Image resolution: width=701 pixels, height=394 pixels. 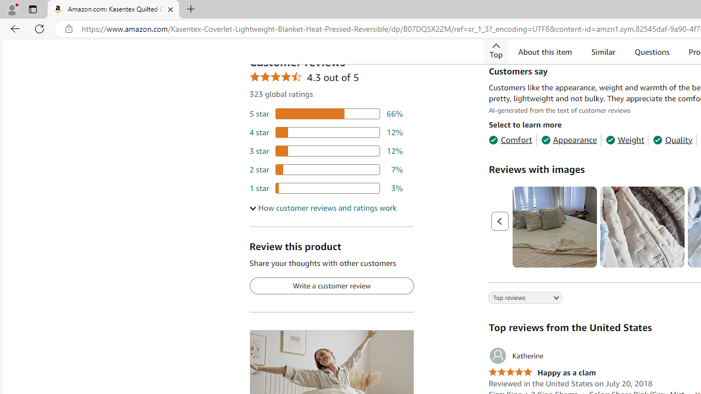 I want to click on AutomationID: cm-cr-sort-dropdown, so click(x=517, y=299).